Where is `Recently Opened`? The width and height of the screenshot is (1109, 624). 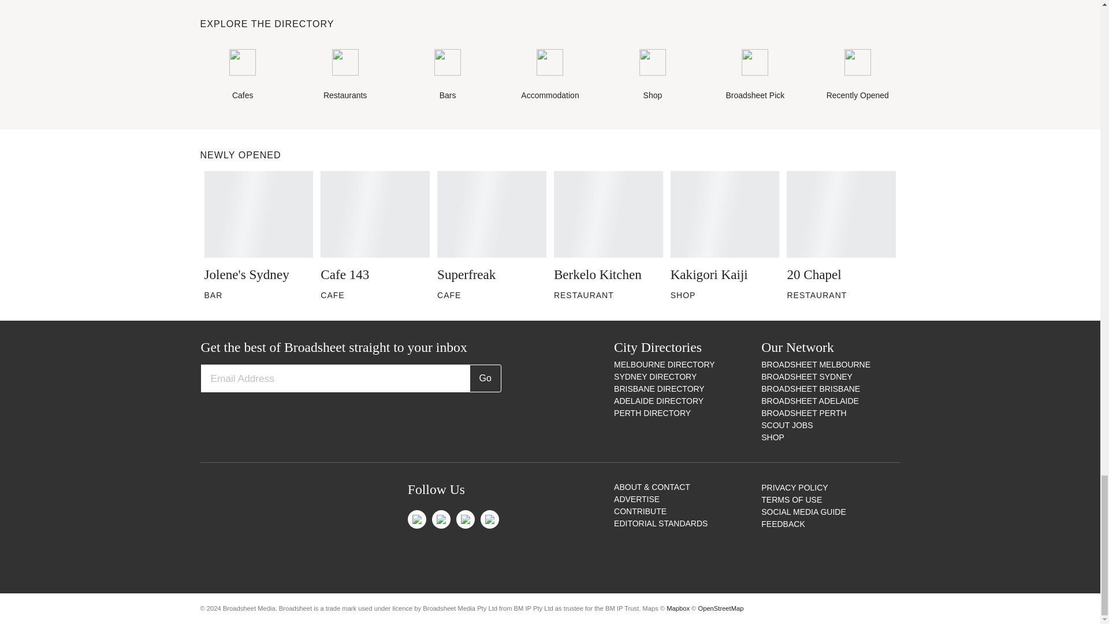
Recently Opened is located at coordinates (857, 75).